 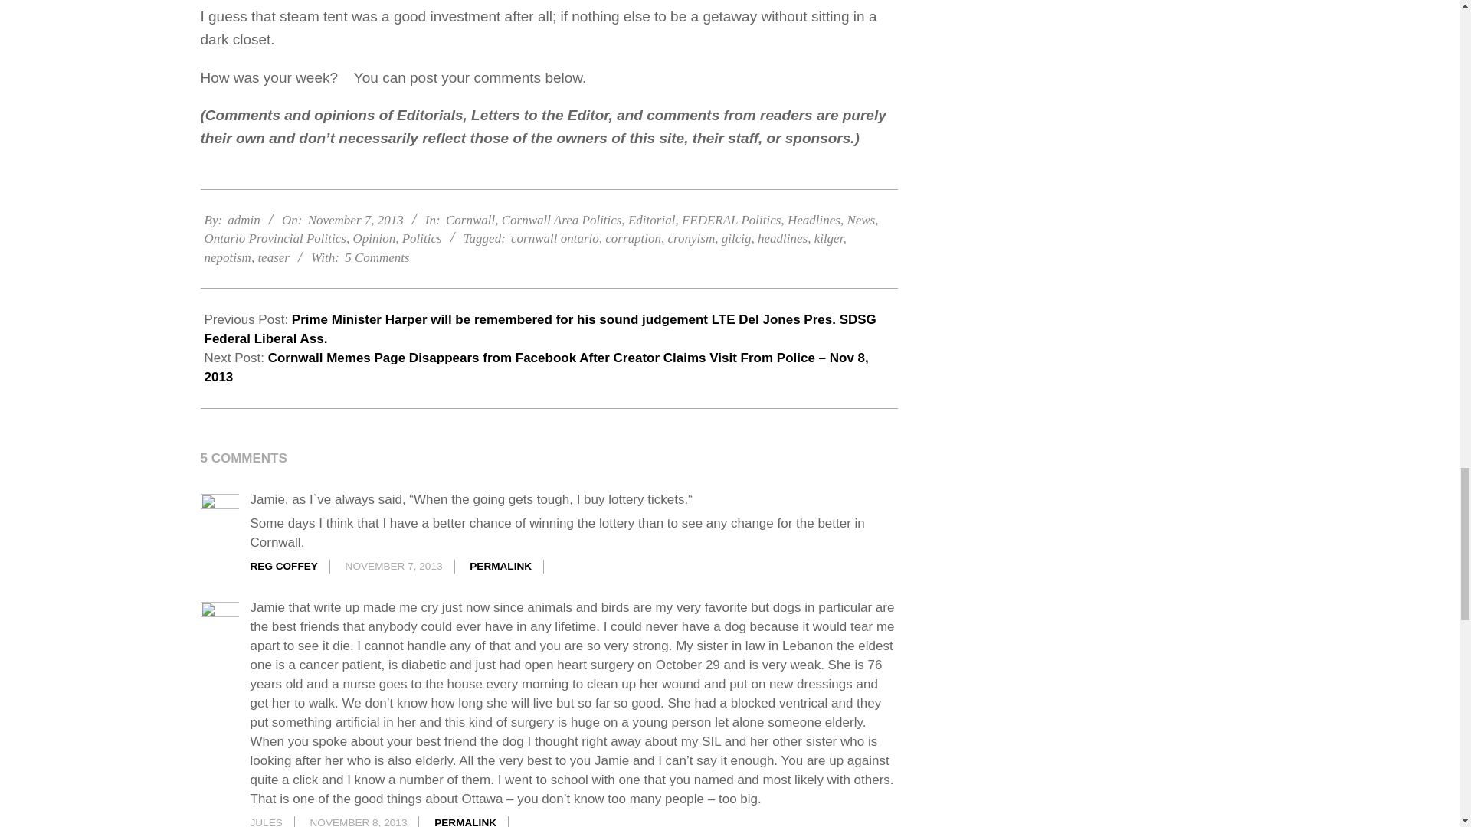 What do you see at coordinates (359, 822) in the screenshot?
I see `Friday, November 8, 2013, 2:42 pm` at bounding box center [359, 822].